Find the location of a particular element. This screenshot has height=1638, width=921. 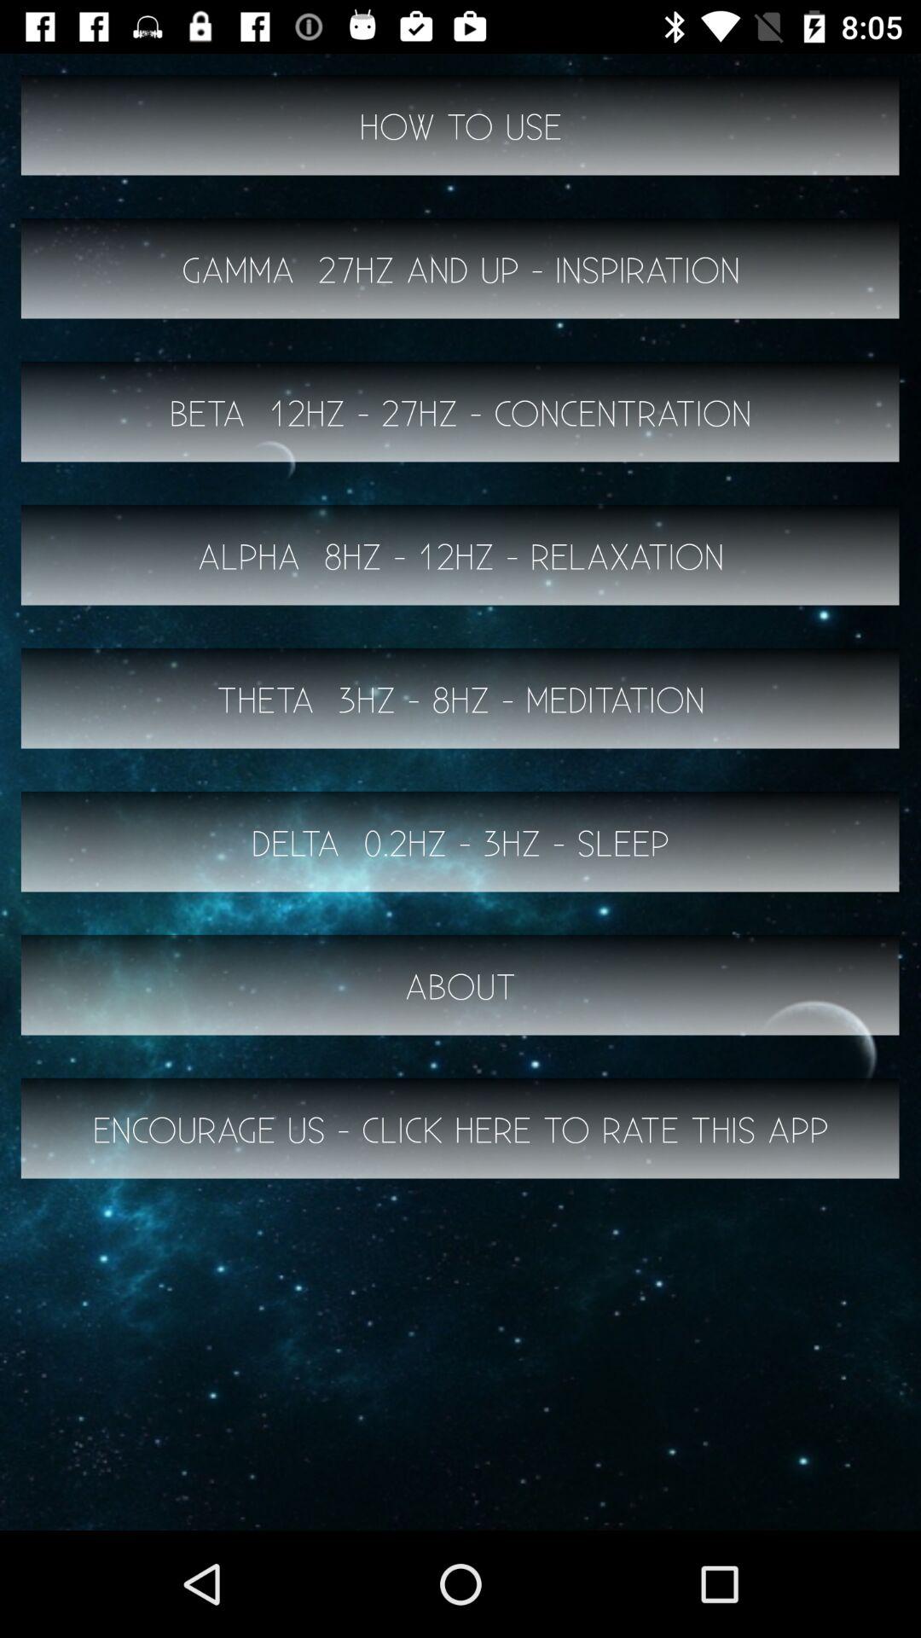

press the encourage us click is located at coordinates (460, 1129).